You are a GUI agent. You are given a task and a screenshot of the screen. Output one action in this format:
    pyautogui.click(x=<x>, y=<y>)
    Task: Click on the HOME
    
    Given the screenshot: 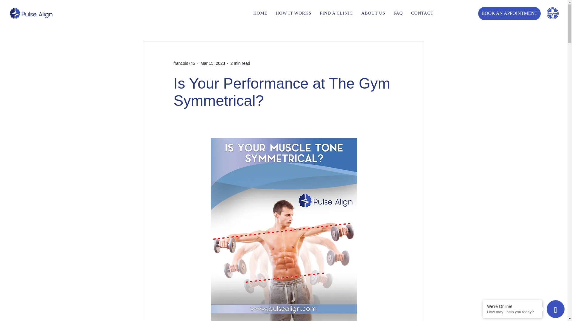 What is the action you would take?
    pyautogui.click(x=422, y=13)
    